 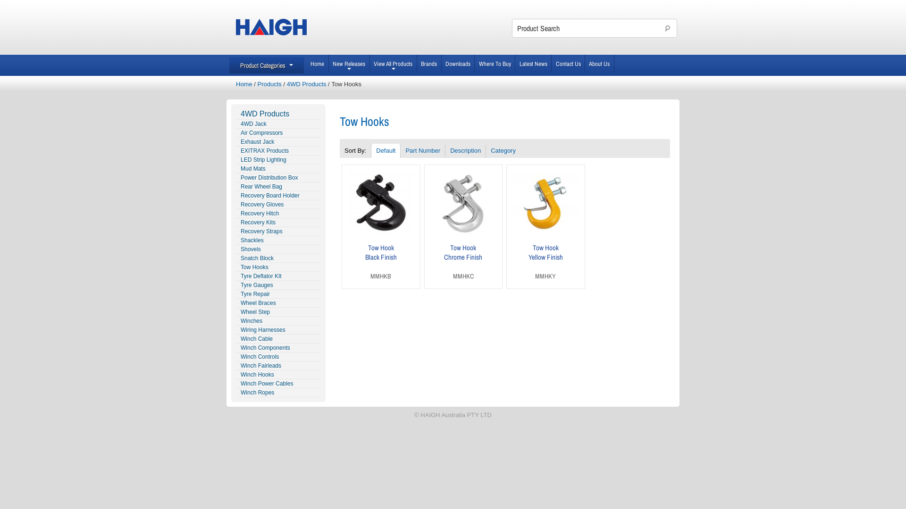 What do you see at coordinates (267, 66) in the screenshot?
I see `Product Categories` at bounding box center [267, 66].